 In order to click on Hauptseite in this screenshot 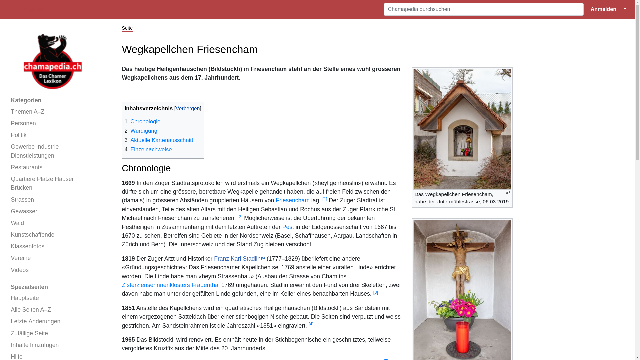, I will do `click(53, 298)`.